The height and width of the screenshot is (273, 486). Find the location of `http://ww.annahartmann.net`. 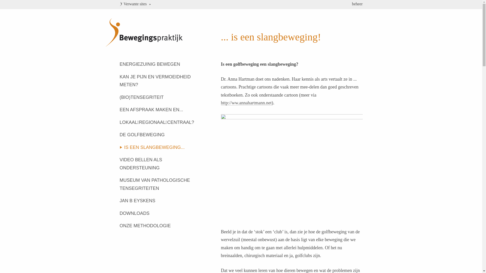

http://ww.annahartmann.net is located at coordinates (246, 103).